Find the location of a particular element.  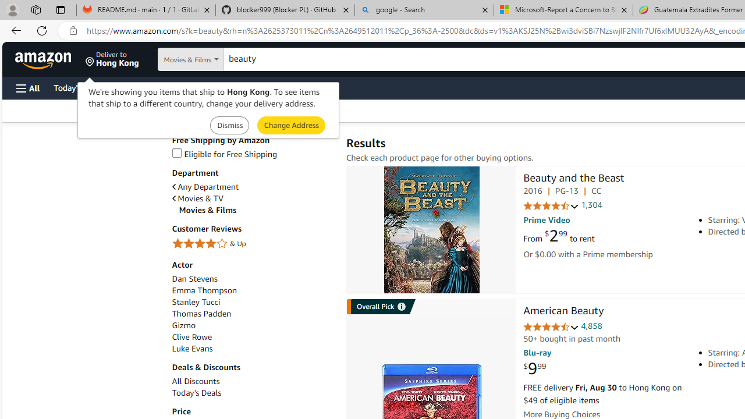

4,858 is located at coordinates (591, 326).